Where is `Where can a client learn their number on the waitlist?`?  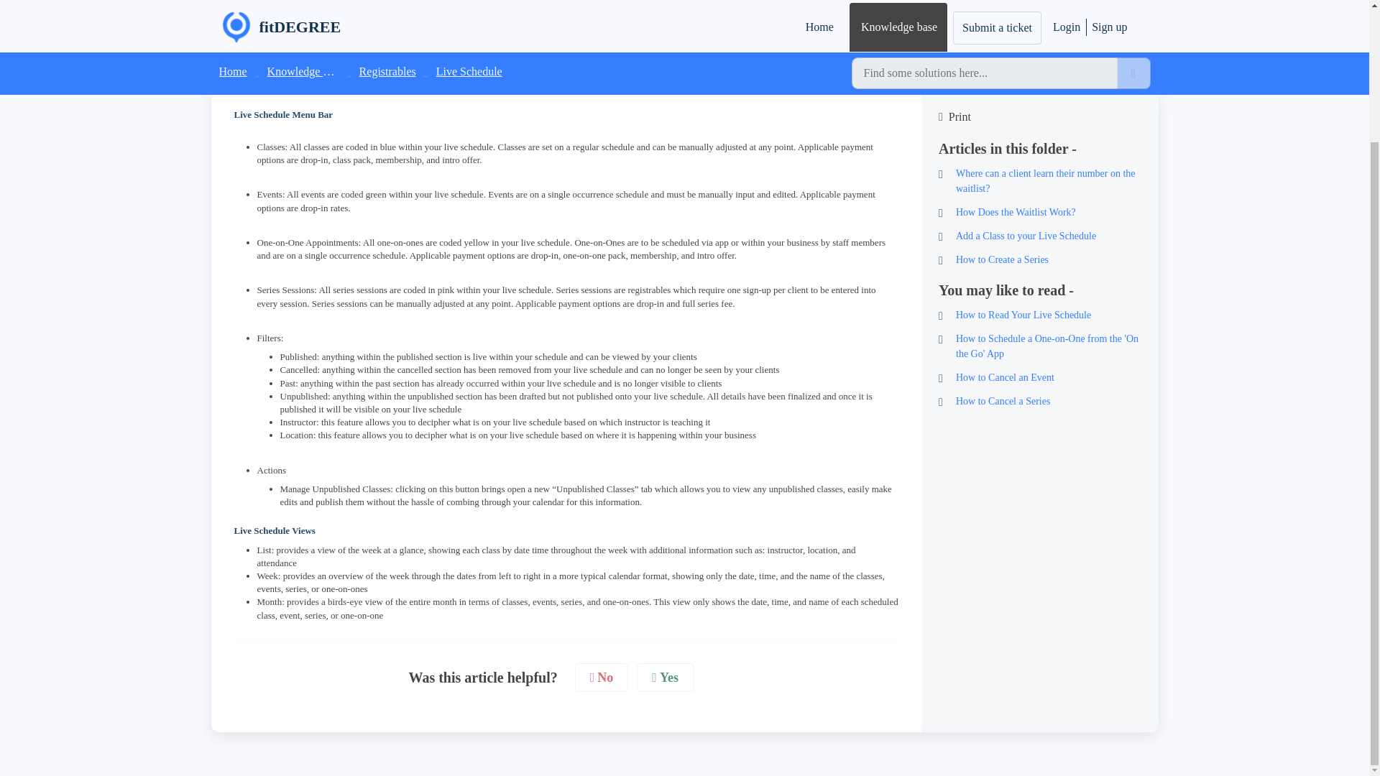
Where can a client learn their number on the waitlist? is located at coordinates (1039, 181).